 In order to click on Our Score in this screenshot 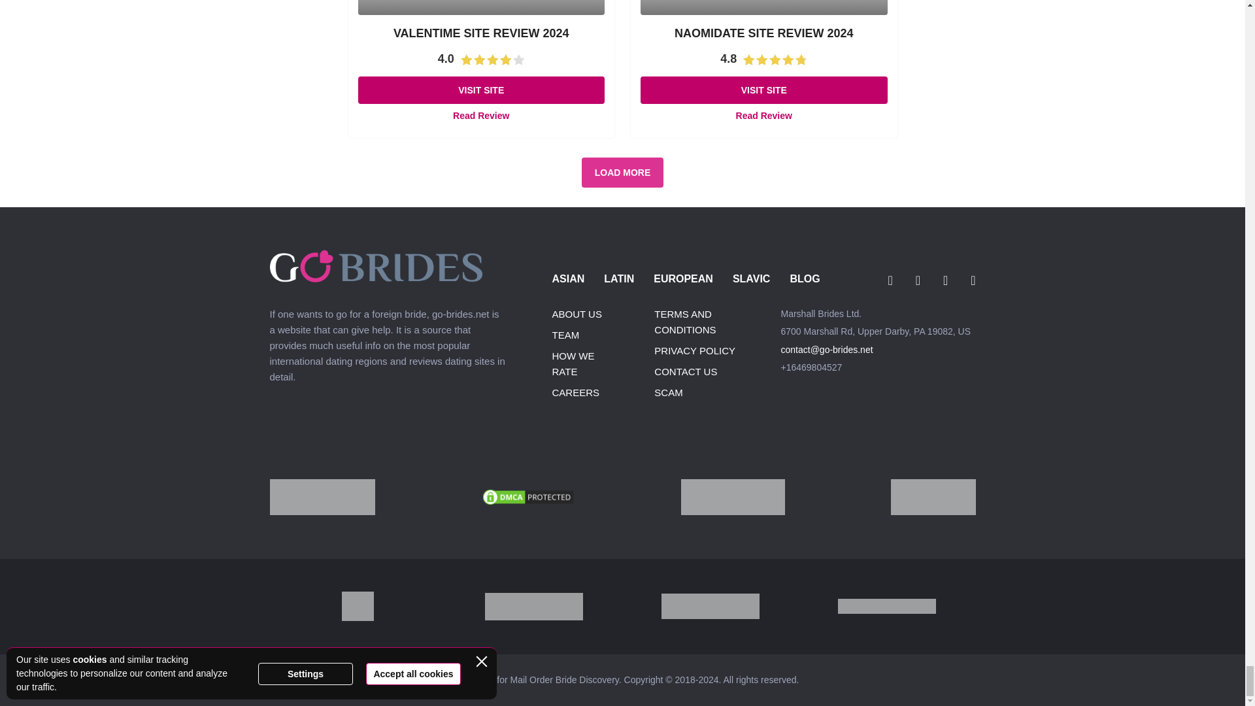, I will do `click(775, 60)`.